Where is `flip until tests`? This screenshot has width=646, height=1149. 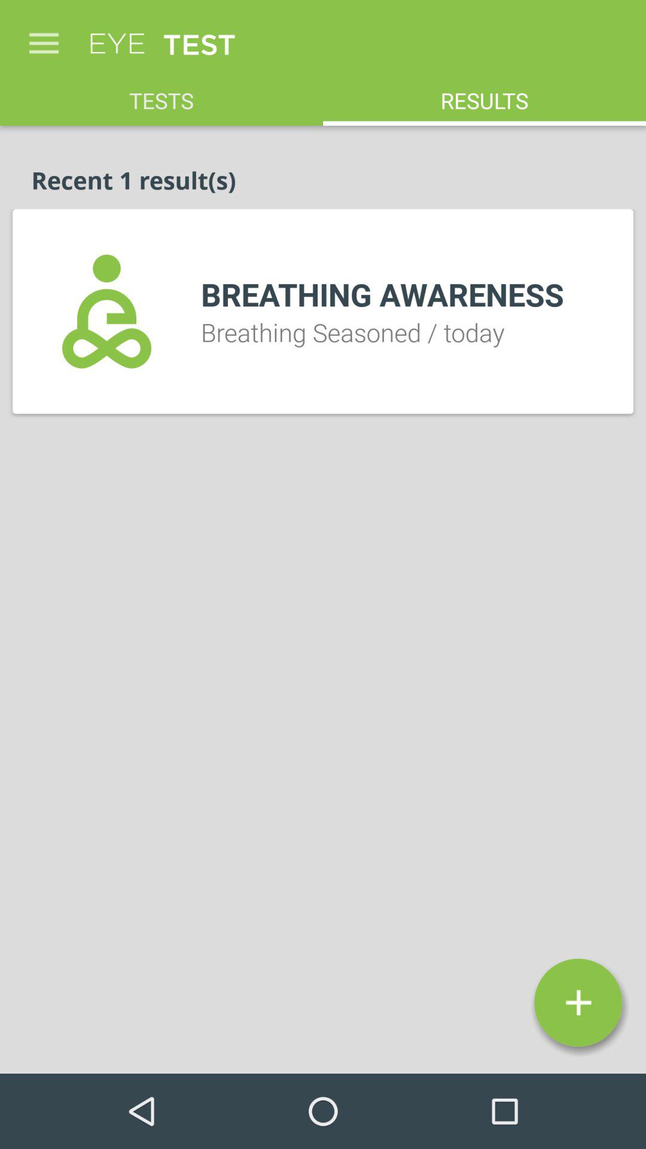
flip until tests is located at coordinates (161, 95).